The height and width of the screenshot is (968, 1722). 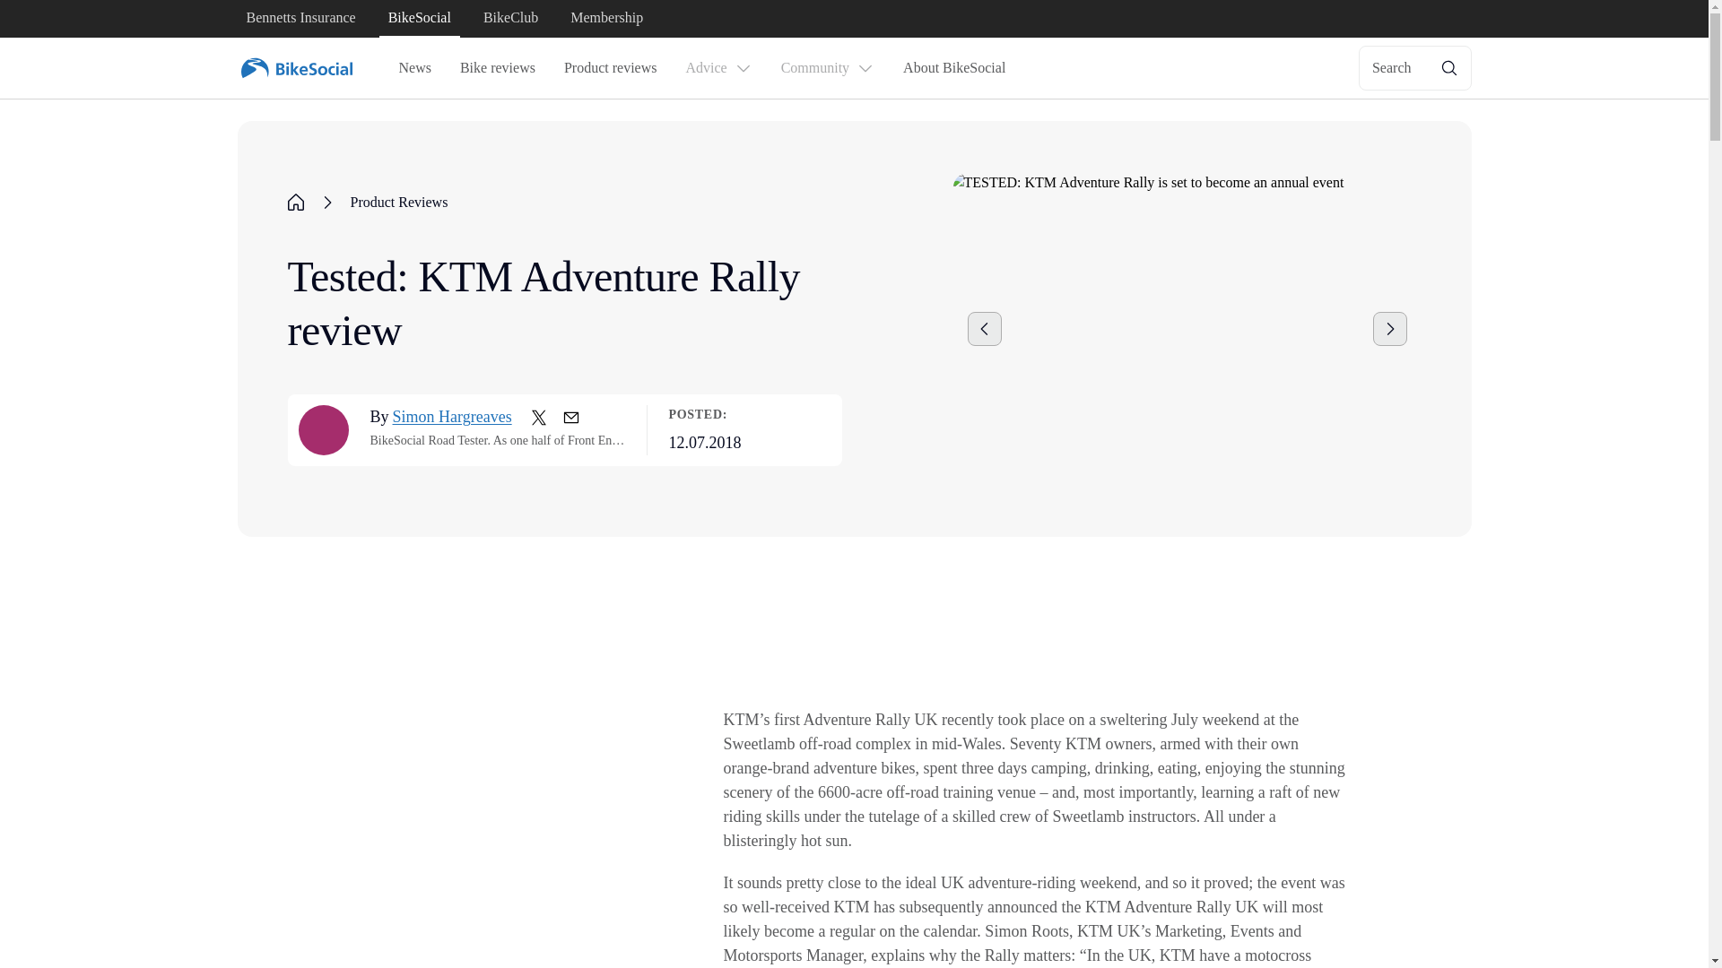 What do you see at coordinates (414, 68) in the screenshot?
I see `News` at bounding box center [414, 68].